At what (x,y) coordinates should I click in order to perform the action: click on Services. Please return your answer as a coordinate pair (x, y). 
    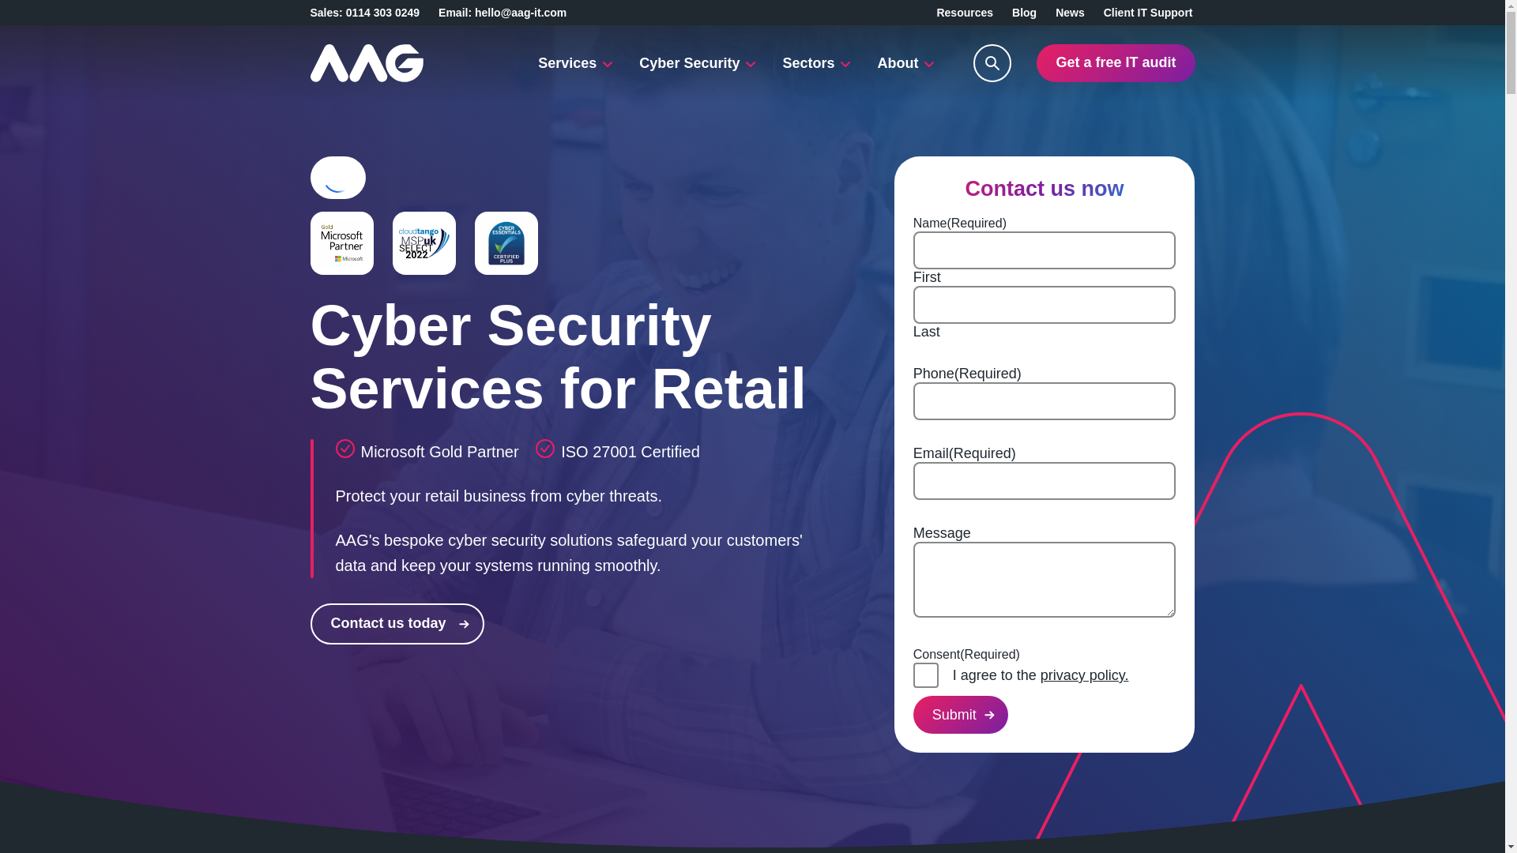
    Looking at the image, I should click on (575, 63).